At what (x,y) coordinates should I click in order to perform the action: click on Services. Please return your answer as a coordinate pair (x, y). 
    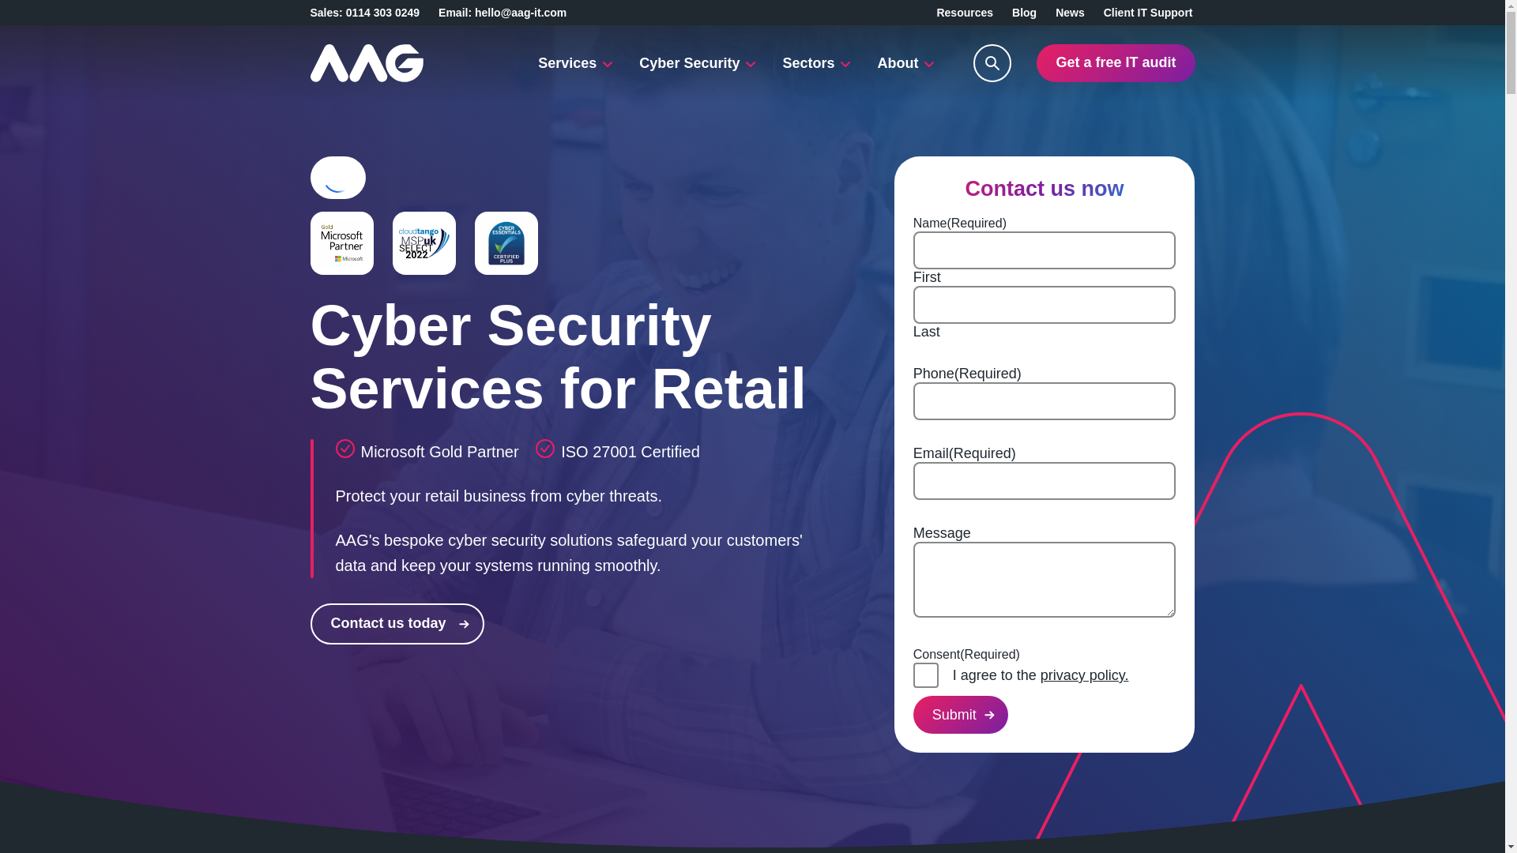
    Looking at the image, I should click on (575, 63).